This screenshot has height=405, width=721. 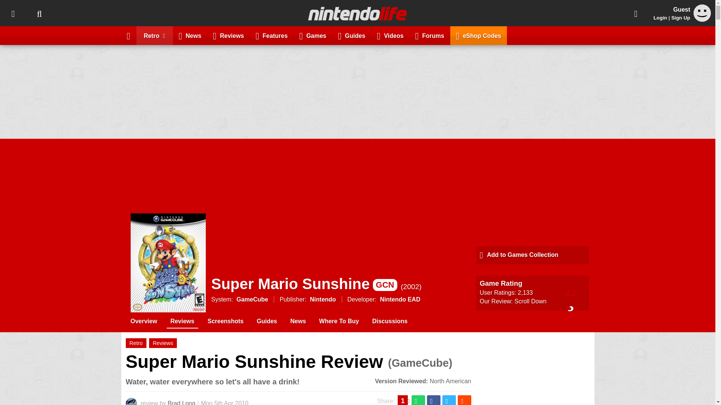 I want to click on Super Mario SunshineGCN, so click(x=304, y=283).